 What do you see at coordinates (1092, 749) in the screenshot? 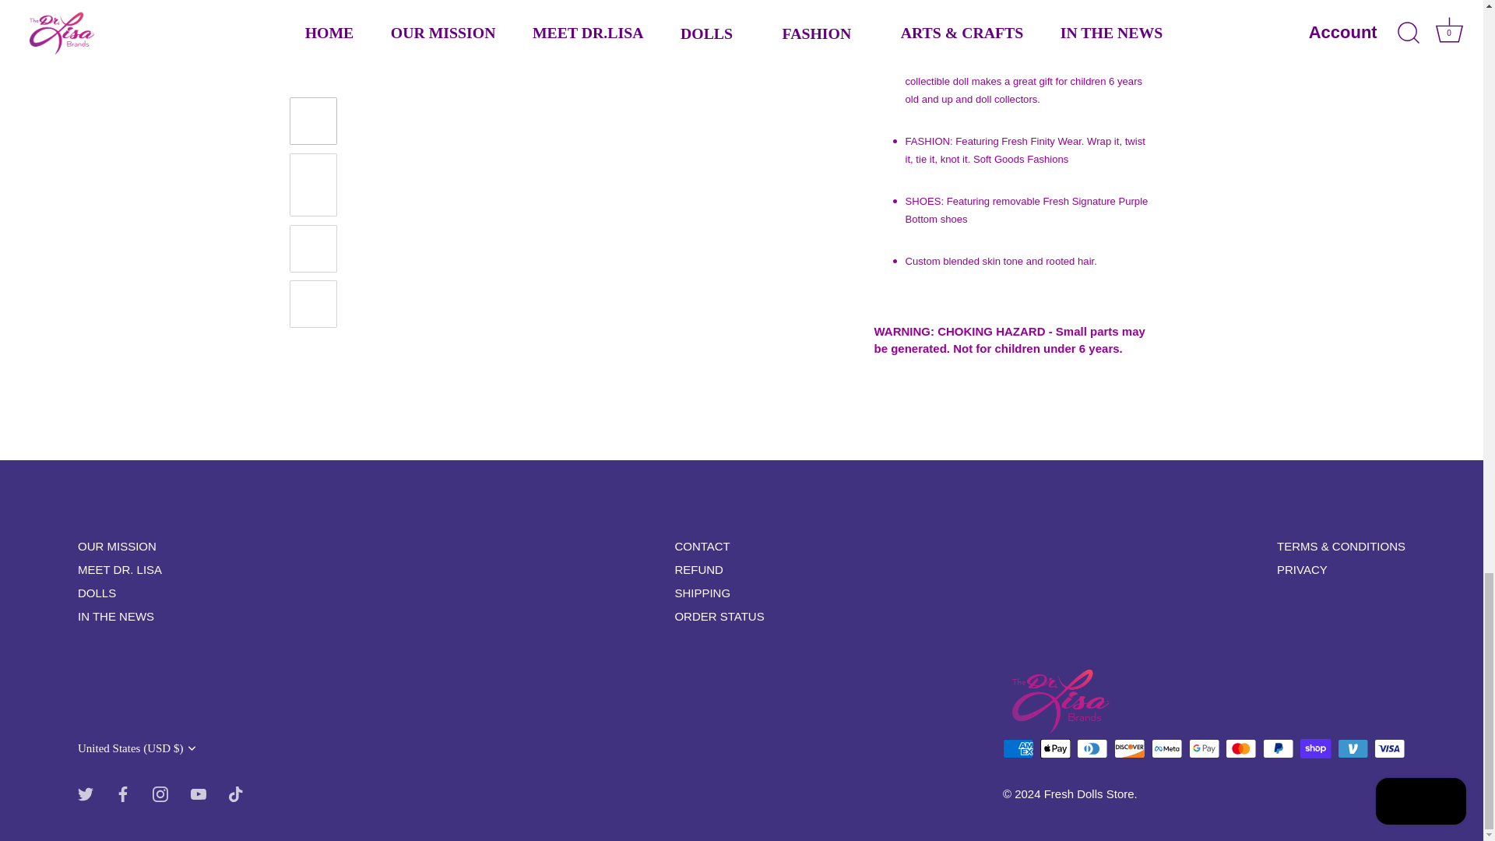
I see `Diners Club` at bounding box center [1092, 749].